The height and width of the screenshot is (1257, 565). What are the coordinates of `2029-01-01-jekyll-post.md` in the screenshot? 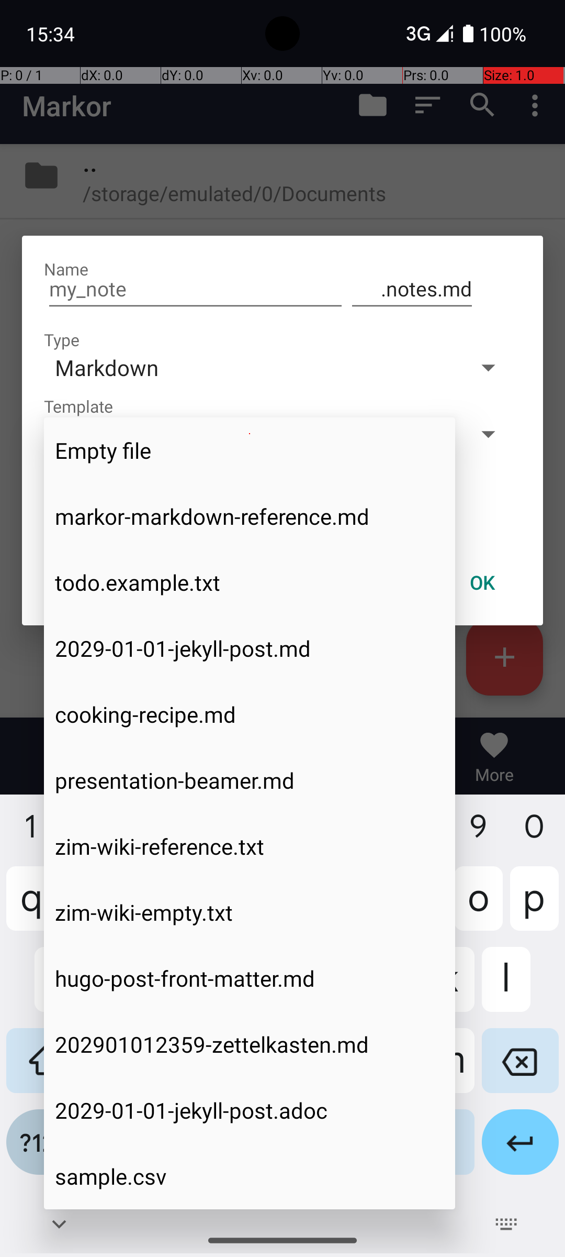 It's located at (250, 648).